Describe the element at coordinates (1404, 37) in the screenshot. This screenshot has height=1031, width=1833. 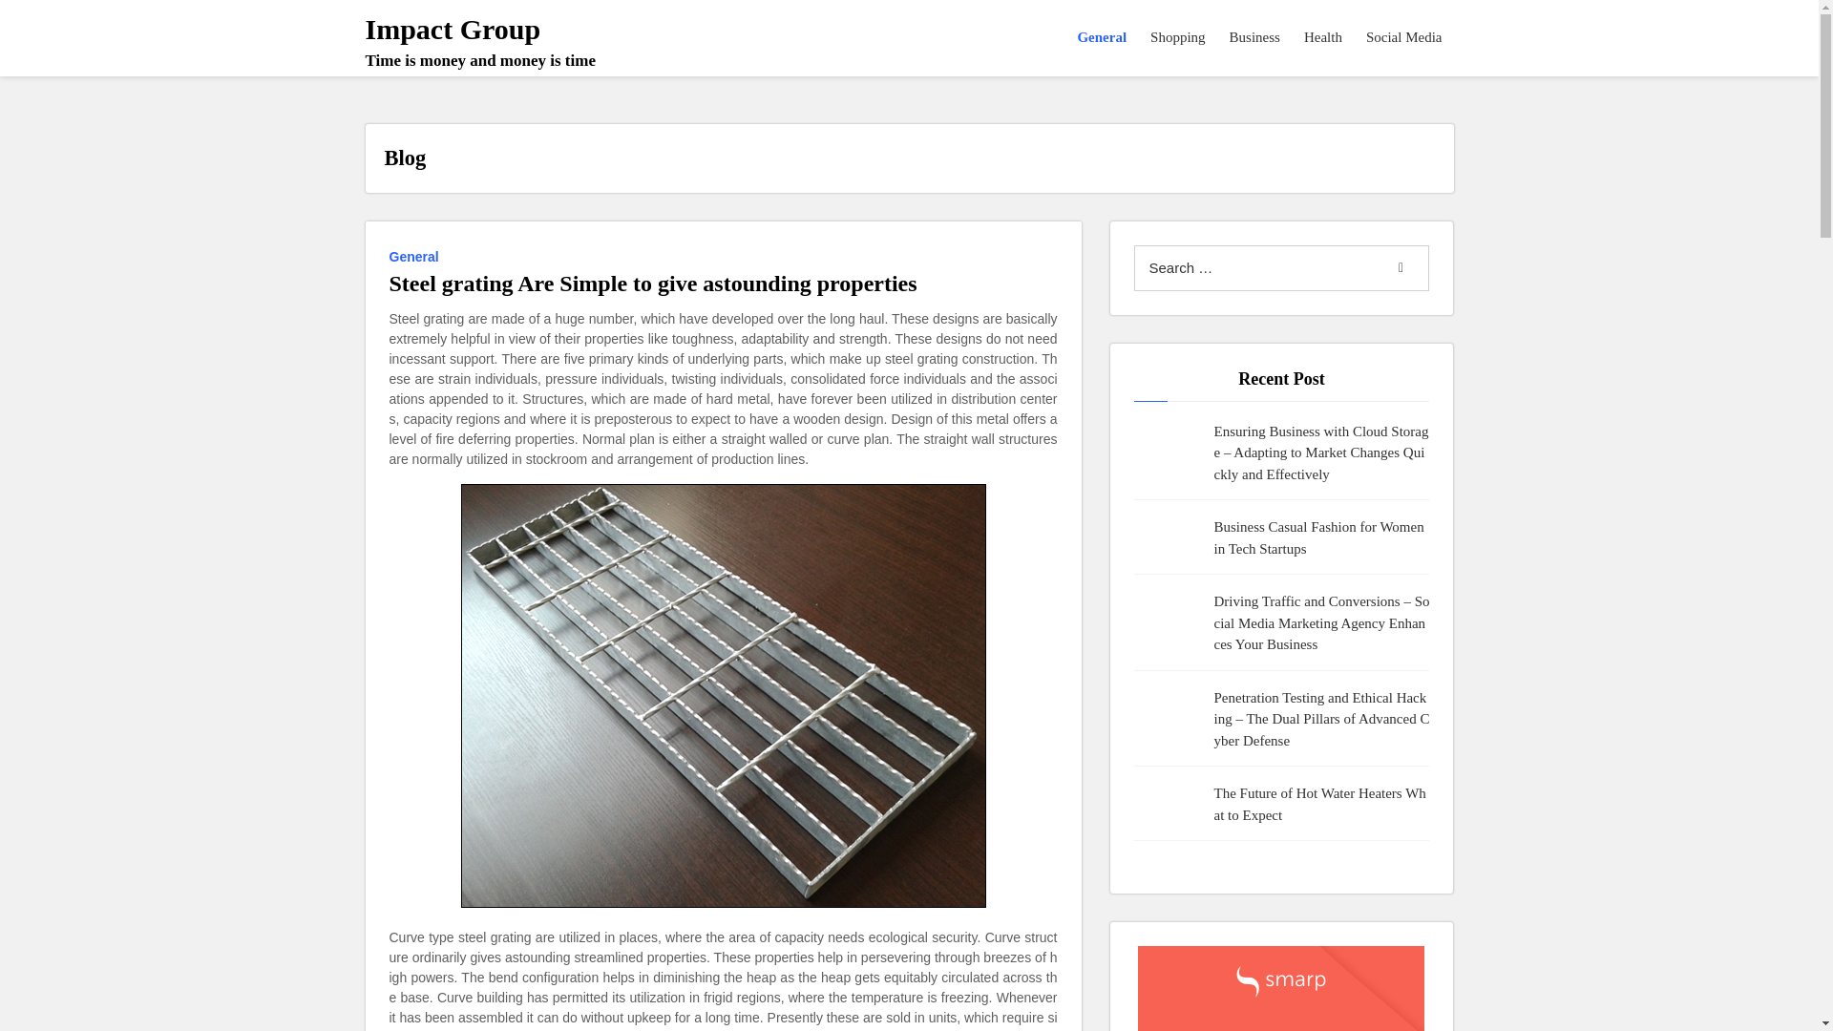
I see `Shopping` at that location.